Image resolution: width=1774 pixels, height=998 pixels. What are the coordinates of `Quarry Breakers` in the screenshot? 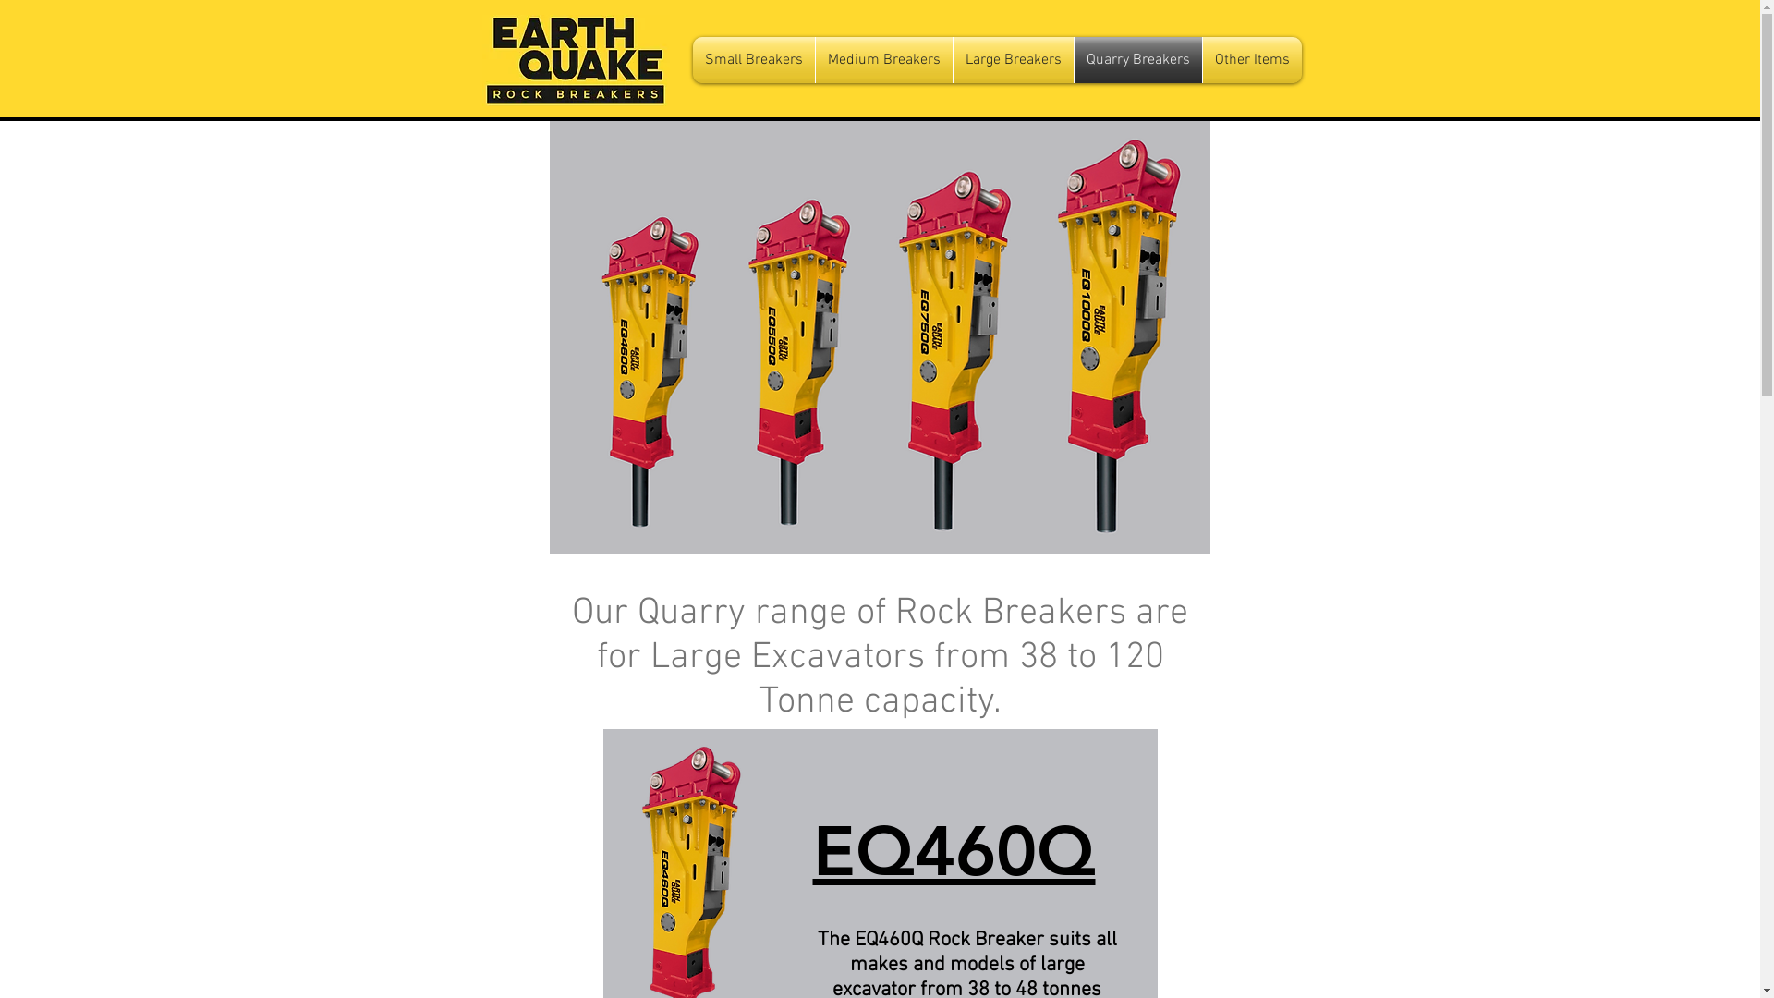 It's located at (1137, 60).